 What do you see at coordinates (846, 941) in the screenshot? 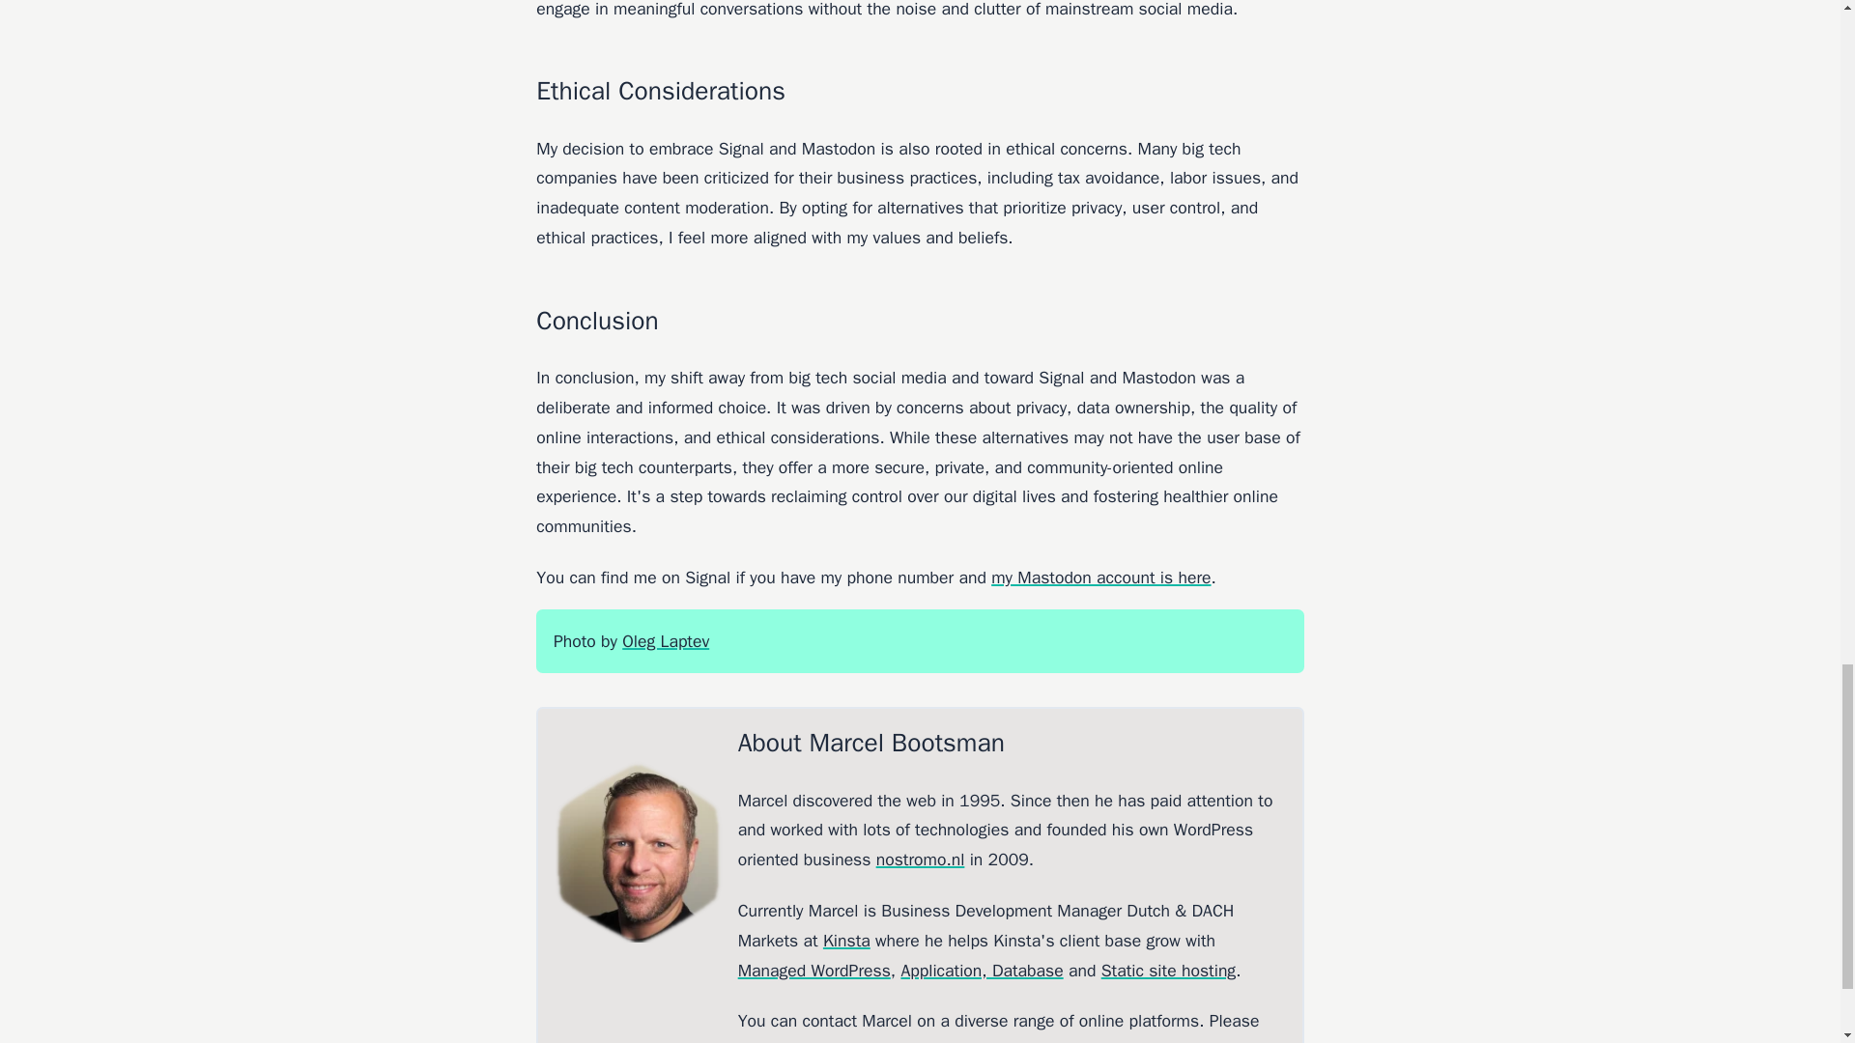
I see `Kinsta` at bounding box center [846, 941].